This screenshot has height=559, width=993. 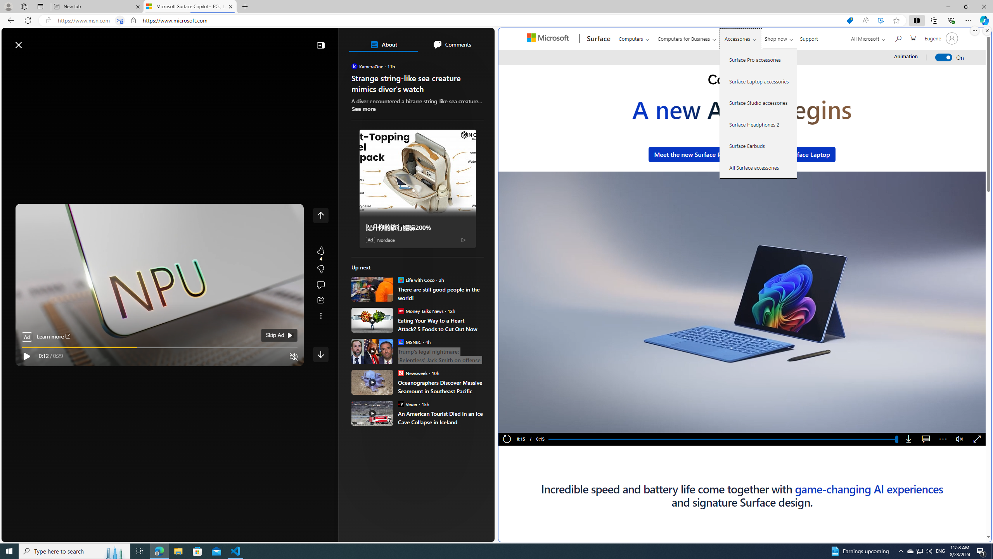 What do you see at coordinates (849, 21) in the screenshot?
I see `Shopping in Microsoft Edge` at bounding box center [849, 21].